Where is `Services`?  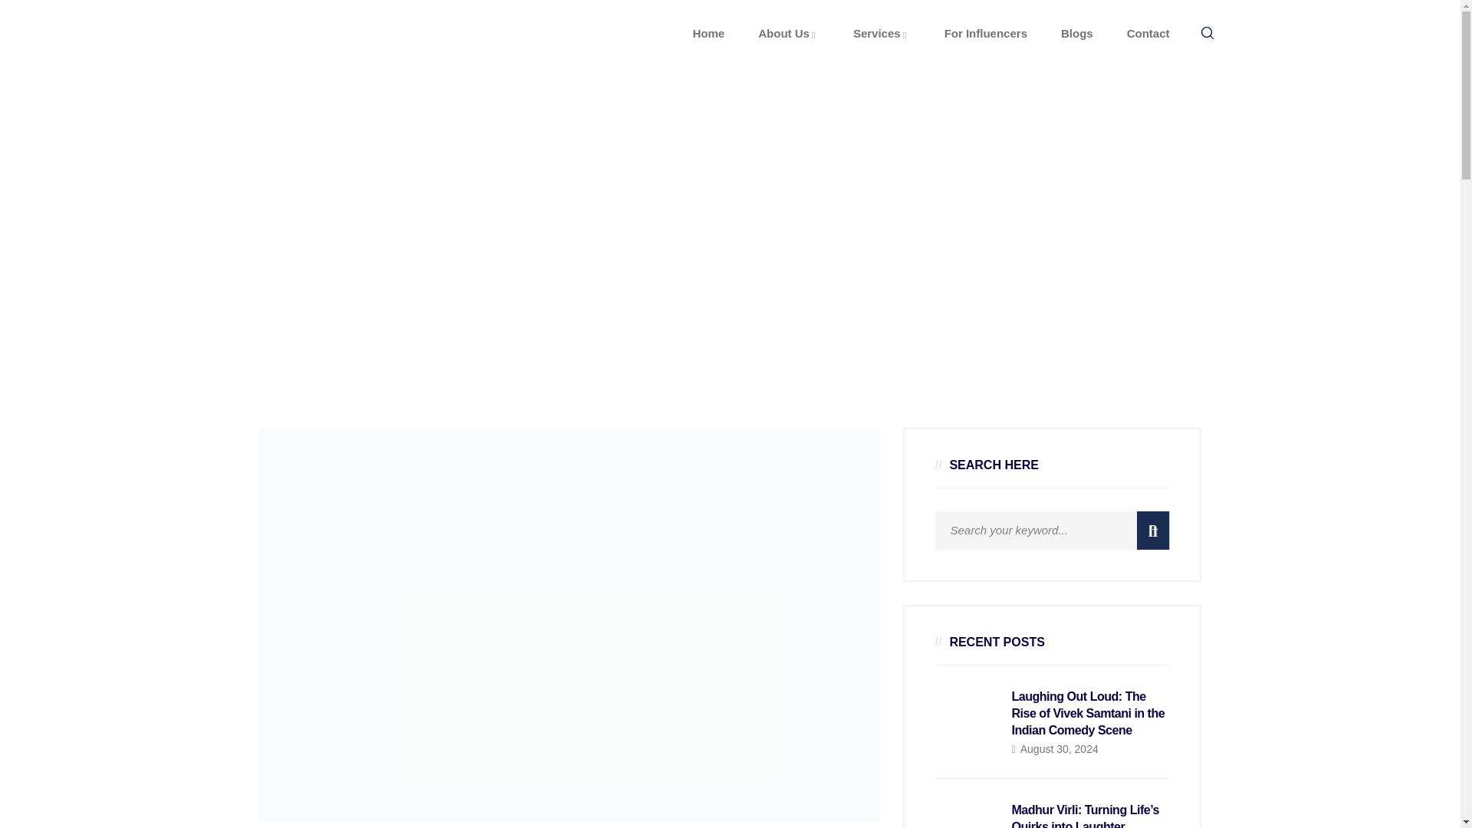 Services is located at coordinates (882, 34).